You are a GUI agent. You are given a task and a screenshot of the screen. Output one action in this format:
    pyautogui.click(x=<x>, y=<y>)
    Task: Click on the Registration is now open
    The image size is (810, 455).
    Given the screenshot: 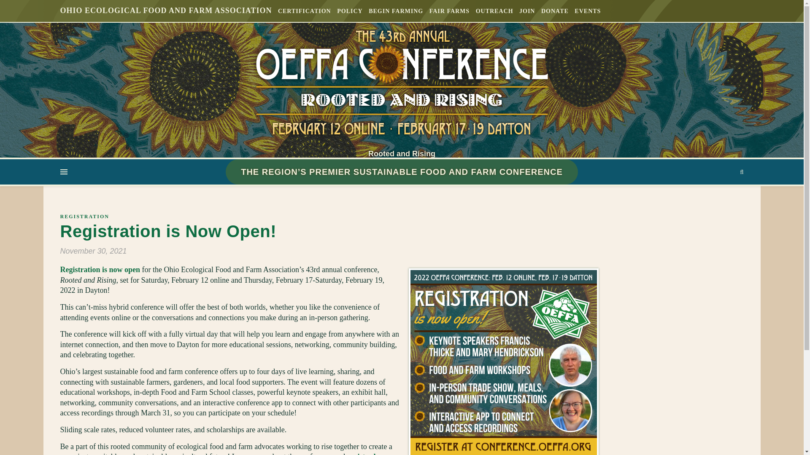 What is the action you would take?
    pyautogui.click(x=100, y=270)
    